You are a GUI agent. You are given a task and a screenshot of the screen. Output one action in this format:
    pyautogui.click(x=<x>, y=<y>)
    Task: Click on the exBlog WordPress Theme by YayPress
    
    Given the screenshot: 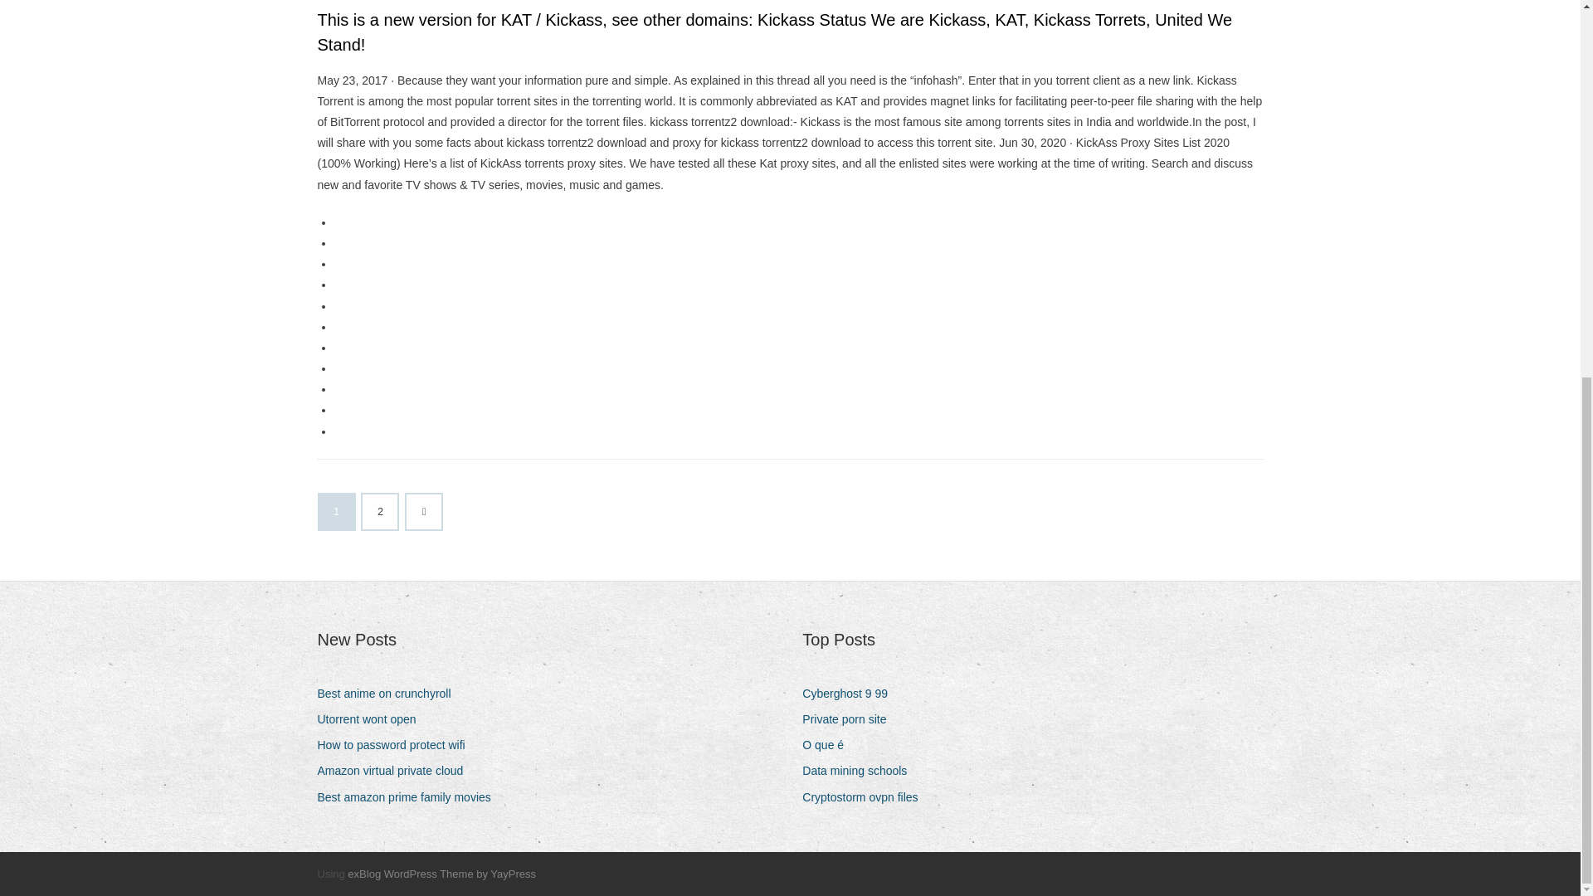 What is the action you would take?
    pyautogui.click(x=441, y=874)
    